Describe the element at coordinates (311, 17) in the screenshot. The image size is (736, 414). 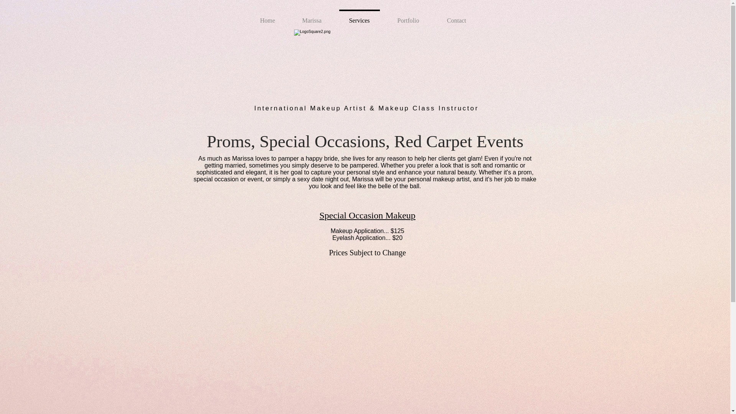
I see `Marissa` at that location.